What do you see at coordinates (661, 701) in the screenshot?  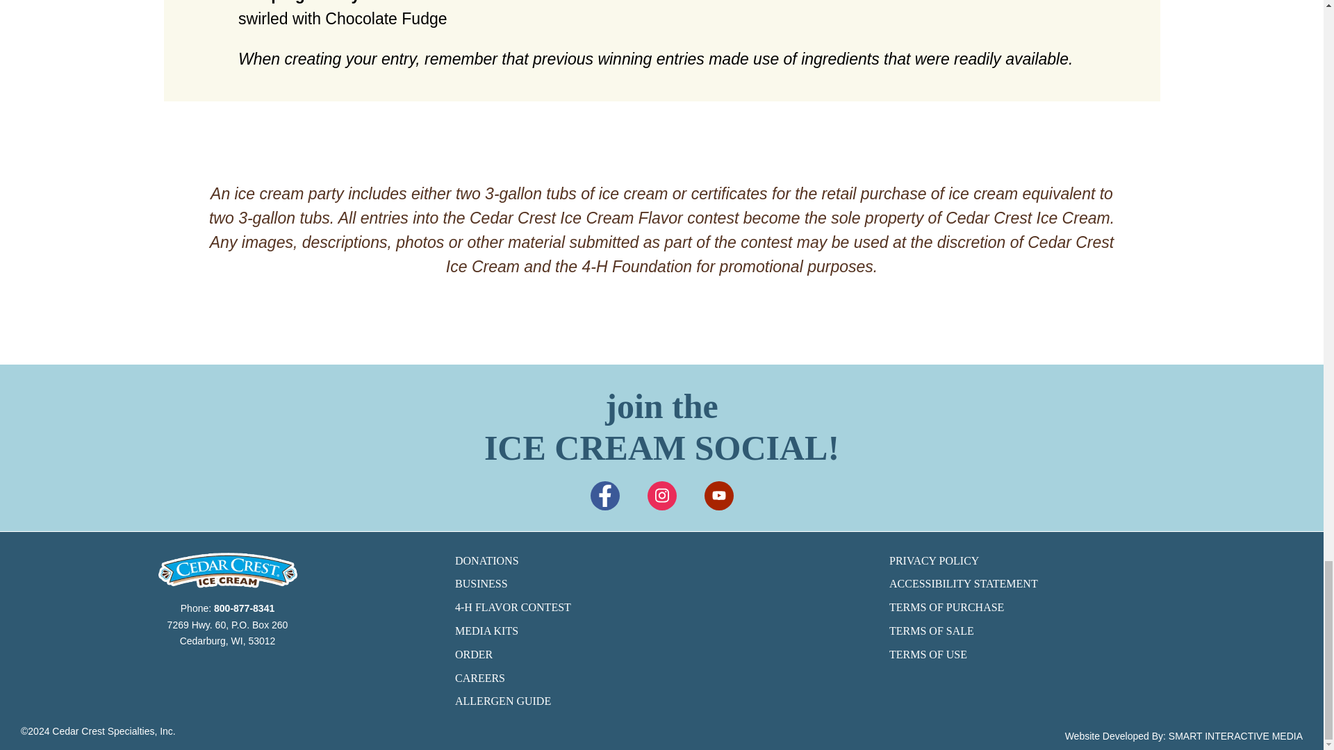 I see `ALLERGEN GUIDE` at bounding box center [661, 701].